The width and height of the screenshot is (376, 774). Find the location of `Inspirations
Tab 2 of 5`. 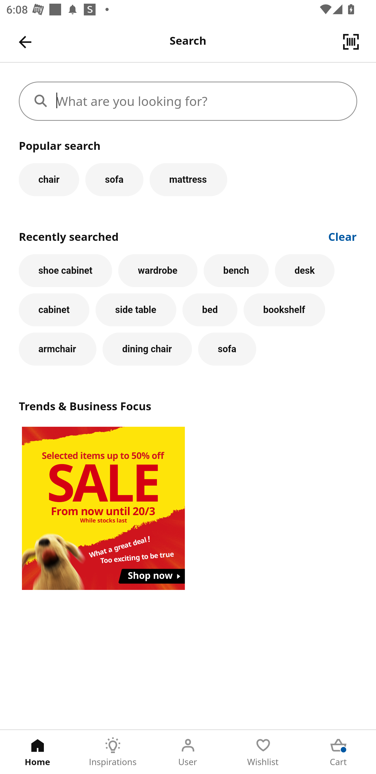

Inspirations
Tab 2 of 5 is located at coordinates (113, 752).